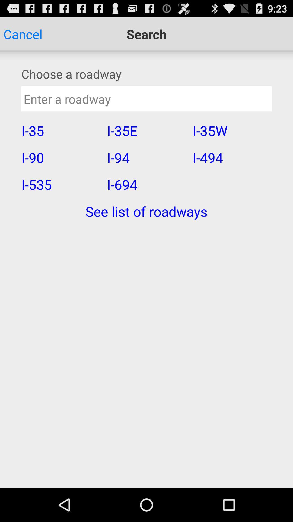 The height and width of the screenshot is (522, 293). I want to click on flip to the i-90 app, so click(60, 157).